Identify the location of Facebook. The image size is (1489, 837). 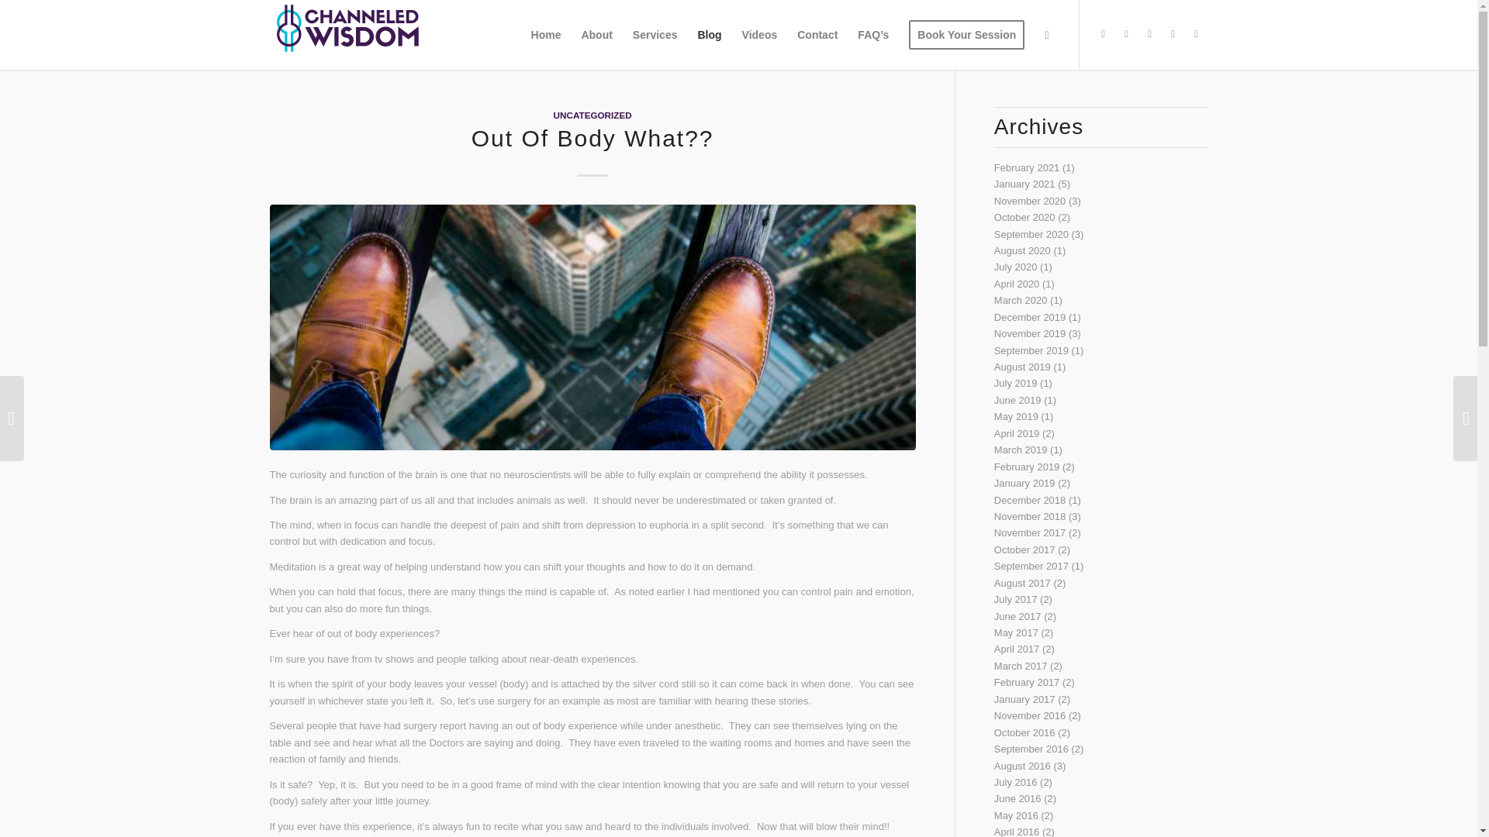
(1127, 34).